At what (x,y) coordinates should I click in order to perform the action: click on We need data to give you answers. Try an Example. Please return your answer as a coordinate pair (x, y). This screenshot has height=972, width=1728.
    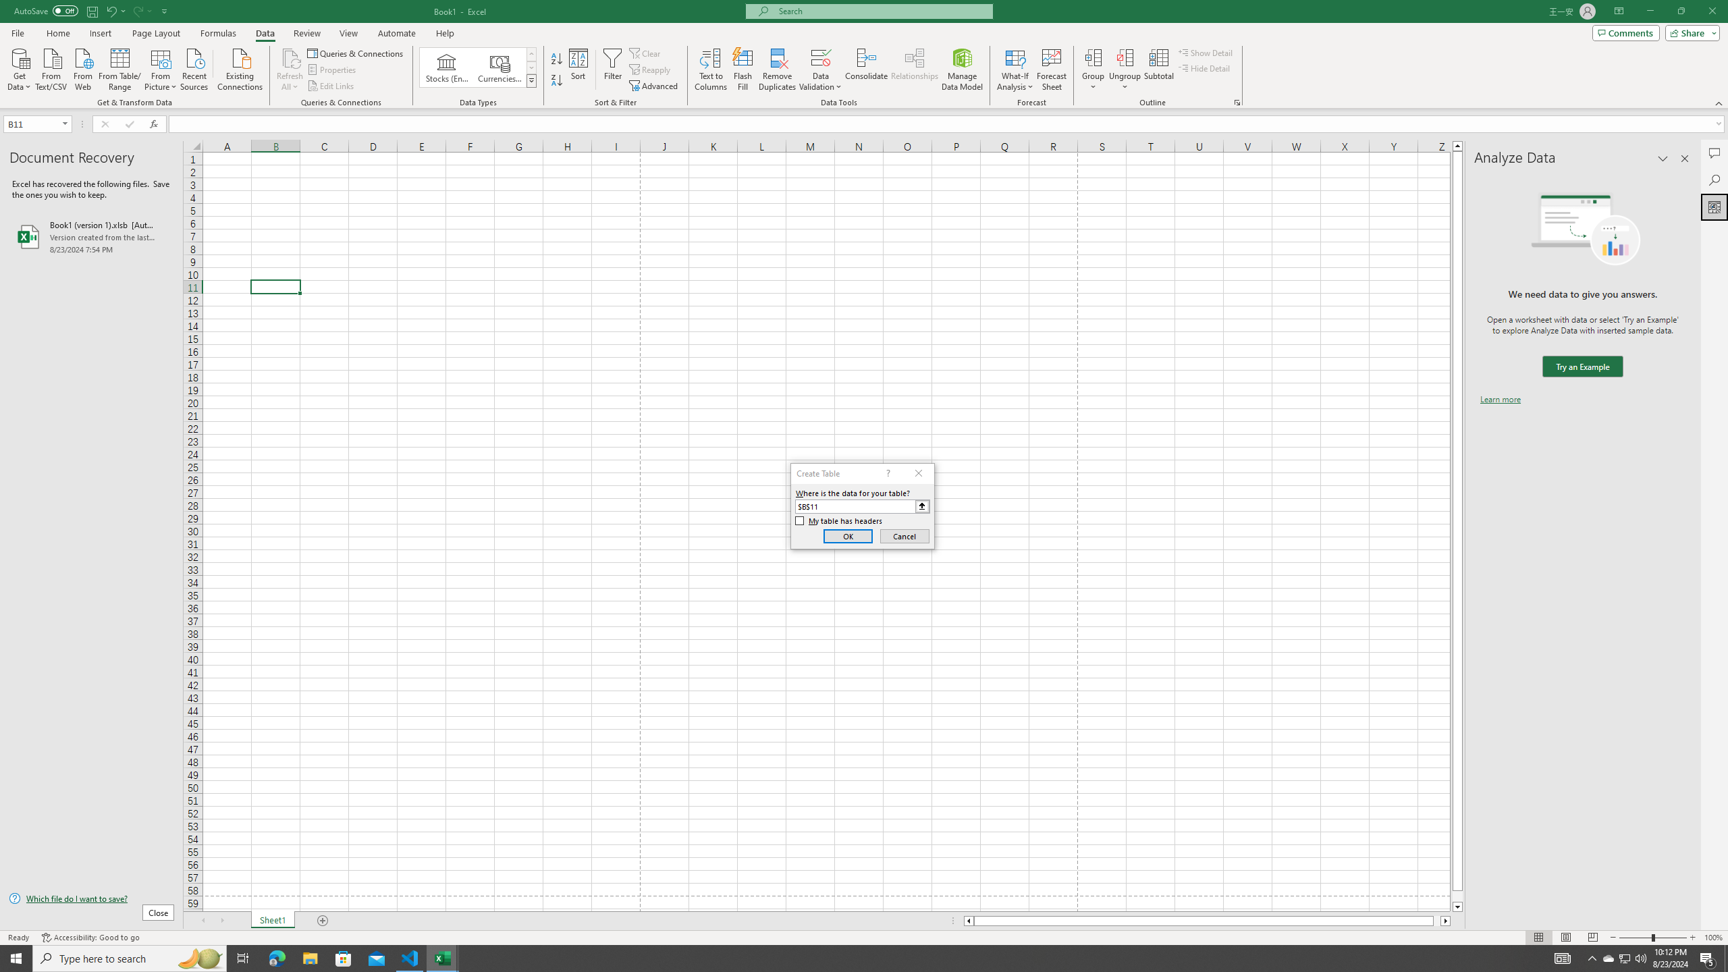
    Looking at the image, I should click on (1582, 367).